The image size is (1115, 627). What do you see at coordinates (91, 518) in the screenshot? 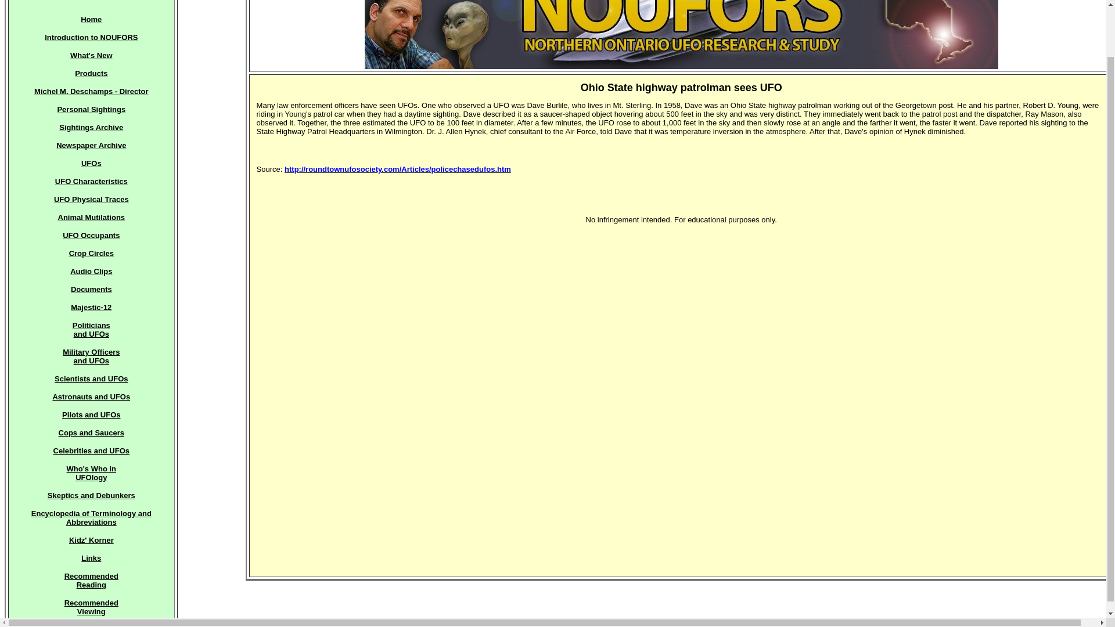
I see `Home` at bounding box center [91, 518].